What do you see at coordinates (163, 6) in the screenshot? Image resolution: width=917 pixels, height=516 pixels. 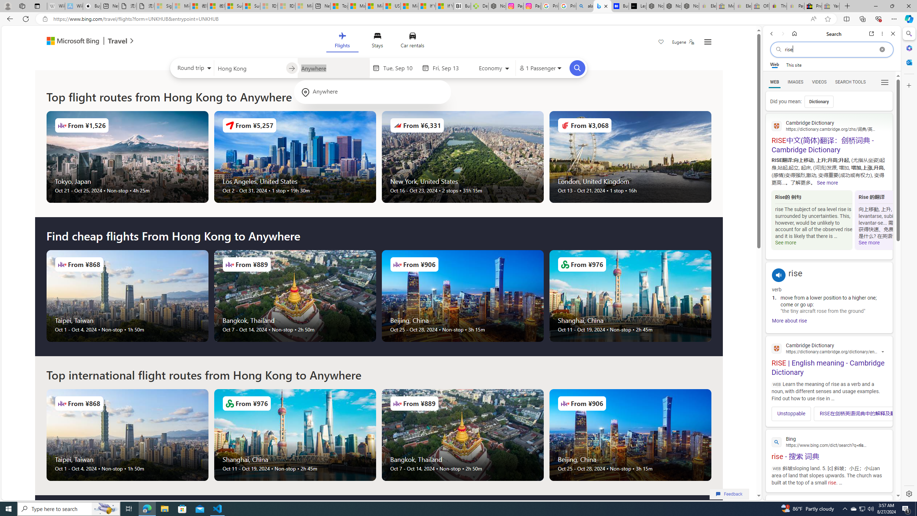 I see `Sign in to your Microsoft account - Sleeping` at bounding box center [163, 6].